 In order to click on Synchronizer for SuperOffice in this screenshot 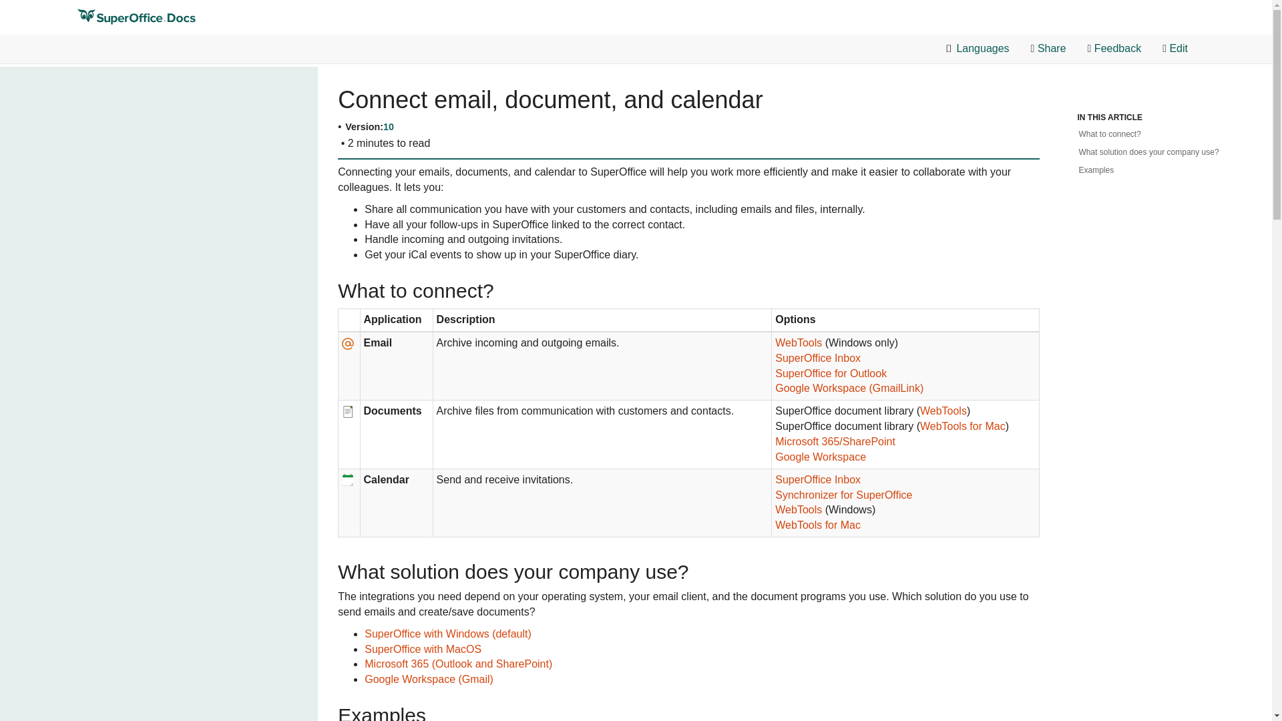, I will do `click(843, 495)`.